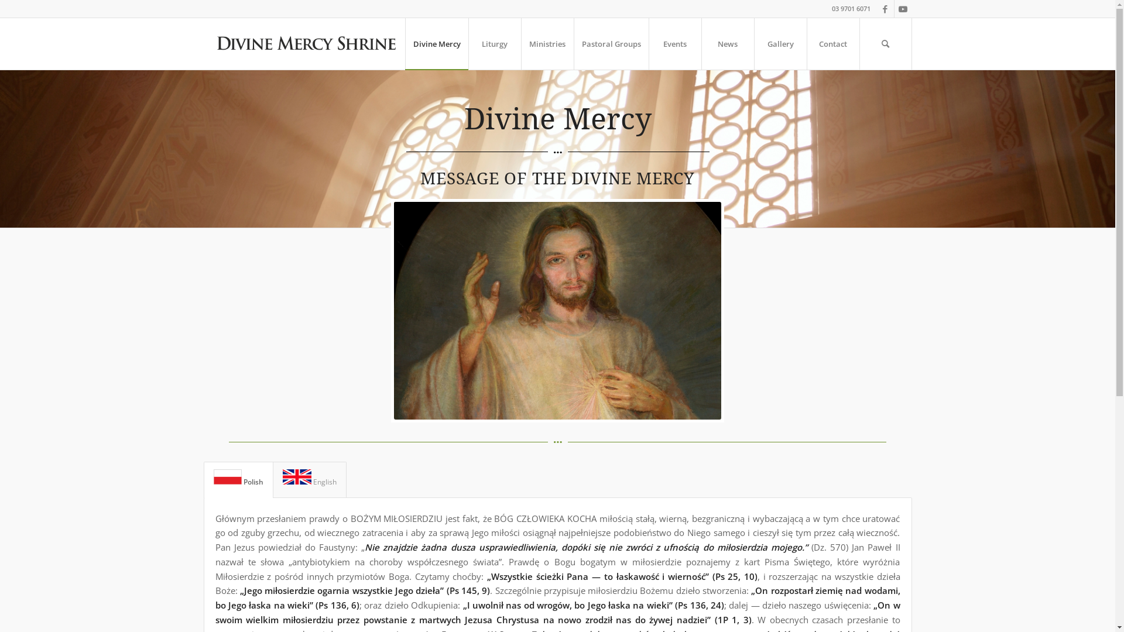  What do you see at coordinates (885, 9) in the screenshot?
I see `Facebook` at bounding box center [885, 9].